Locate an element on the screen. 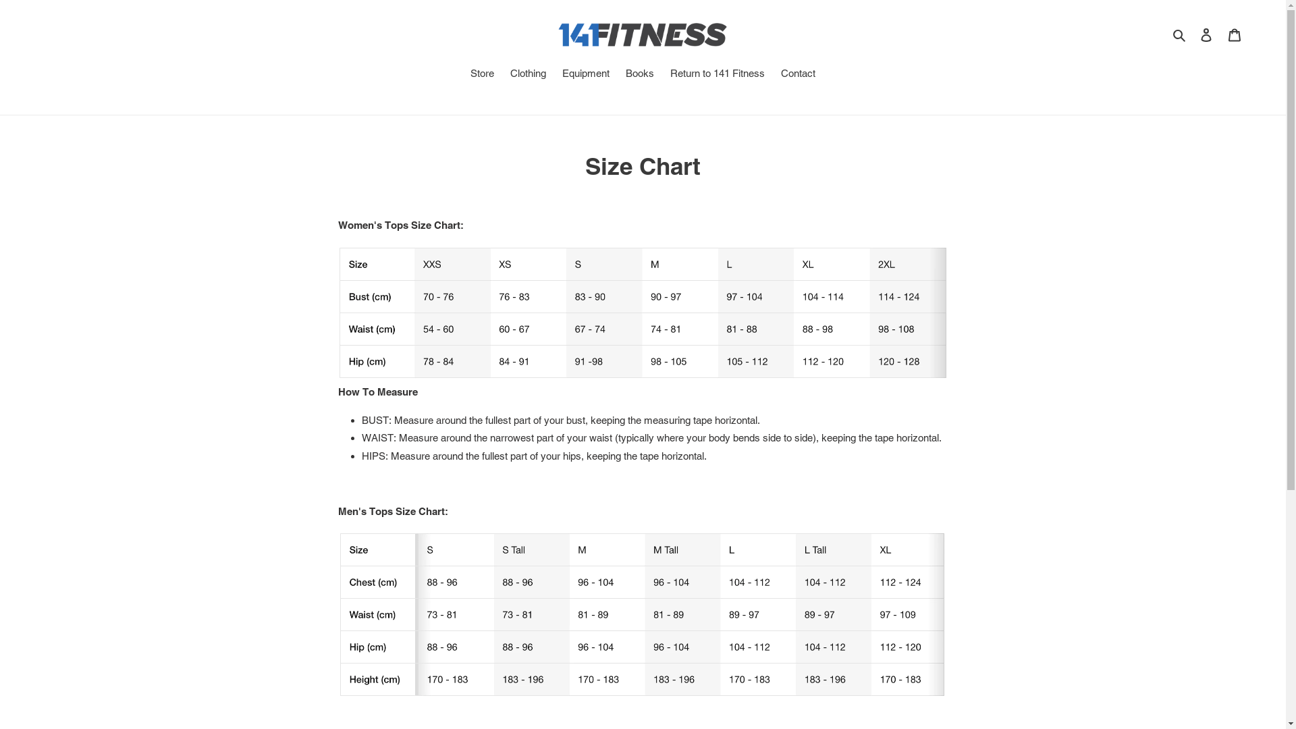 The width and height of the screenshot is (1296, 729). Contact is located at coordinates (798, 75).